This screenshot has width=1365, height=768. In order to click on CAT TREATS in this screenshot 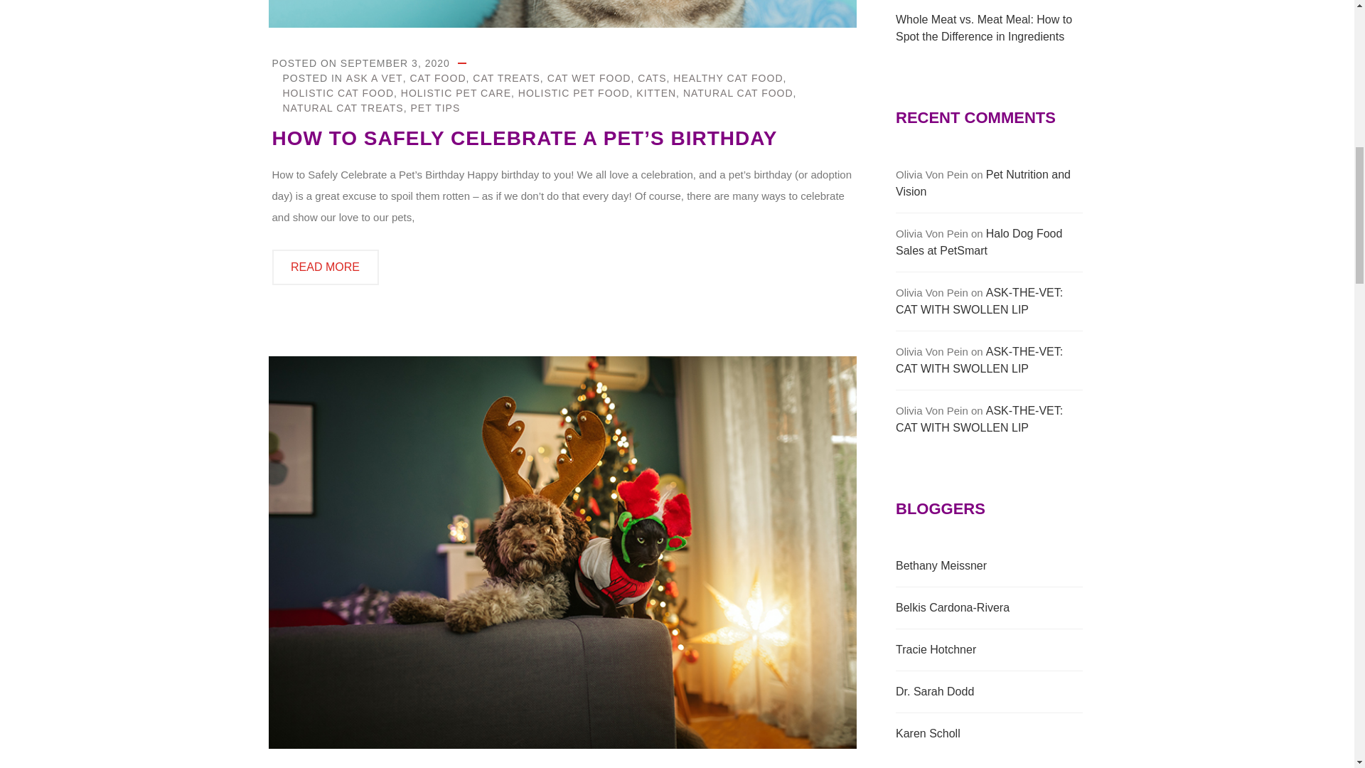, I will do `click(506, 78)`.